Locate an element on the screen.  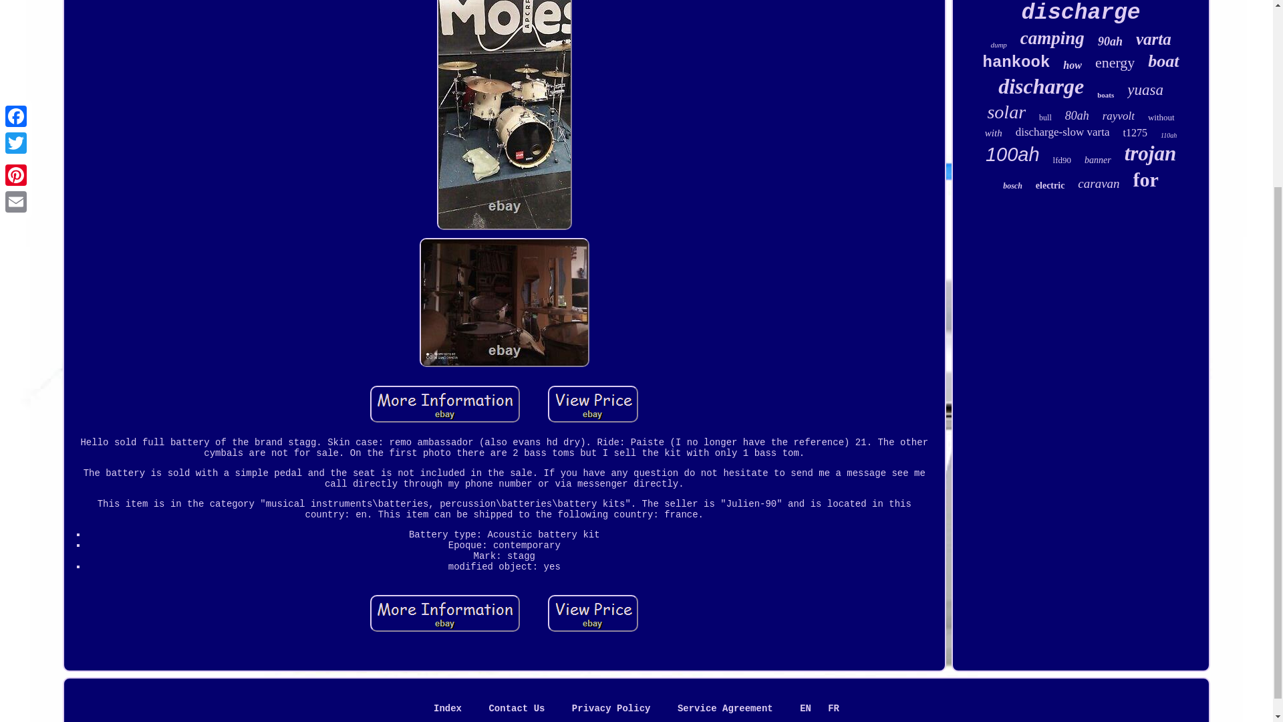
Stagg Tim322 Battery is located at coordinates (504, 302).